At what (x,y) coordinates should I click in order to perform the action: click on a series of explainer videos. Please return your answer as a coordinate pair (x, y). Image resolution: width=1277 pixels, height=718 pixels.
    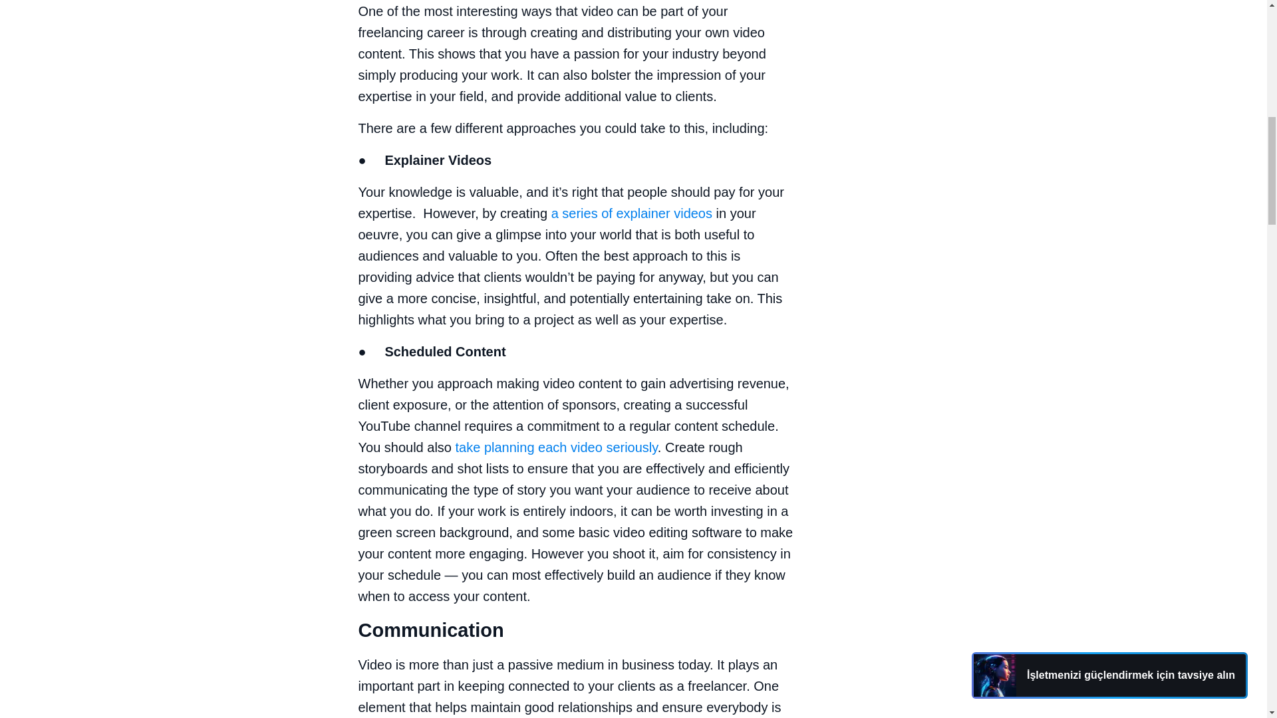
    Looking at the image, I should click on (632, 213).